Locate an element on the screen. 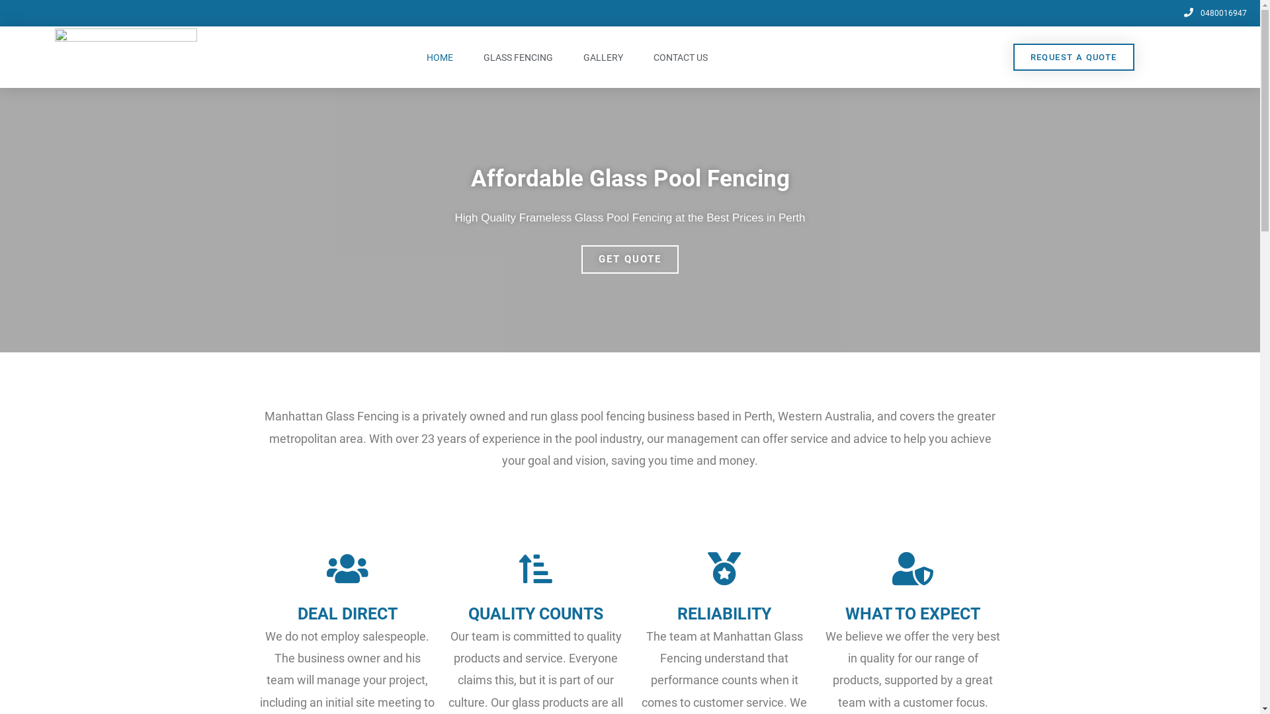 This screenshot has width=1270, height=714. HOME is located at coordinates (440, 58).